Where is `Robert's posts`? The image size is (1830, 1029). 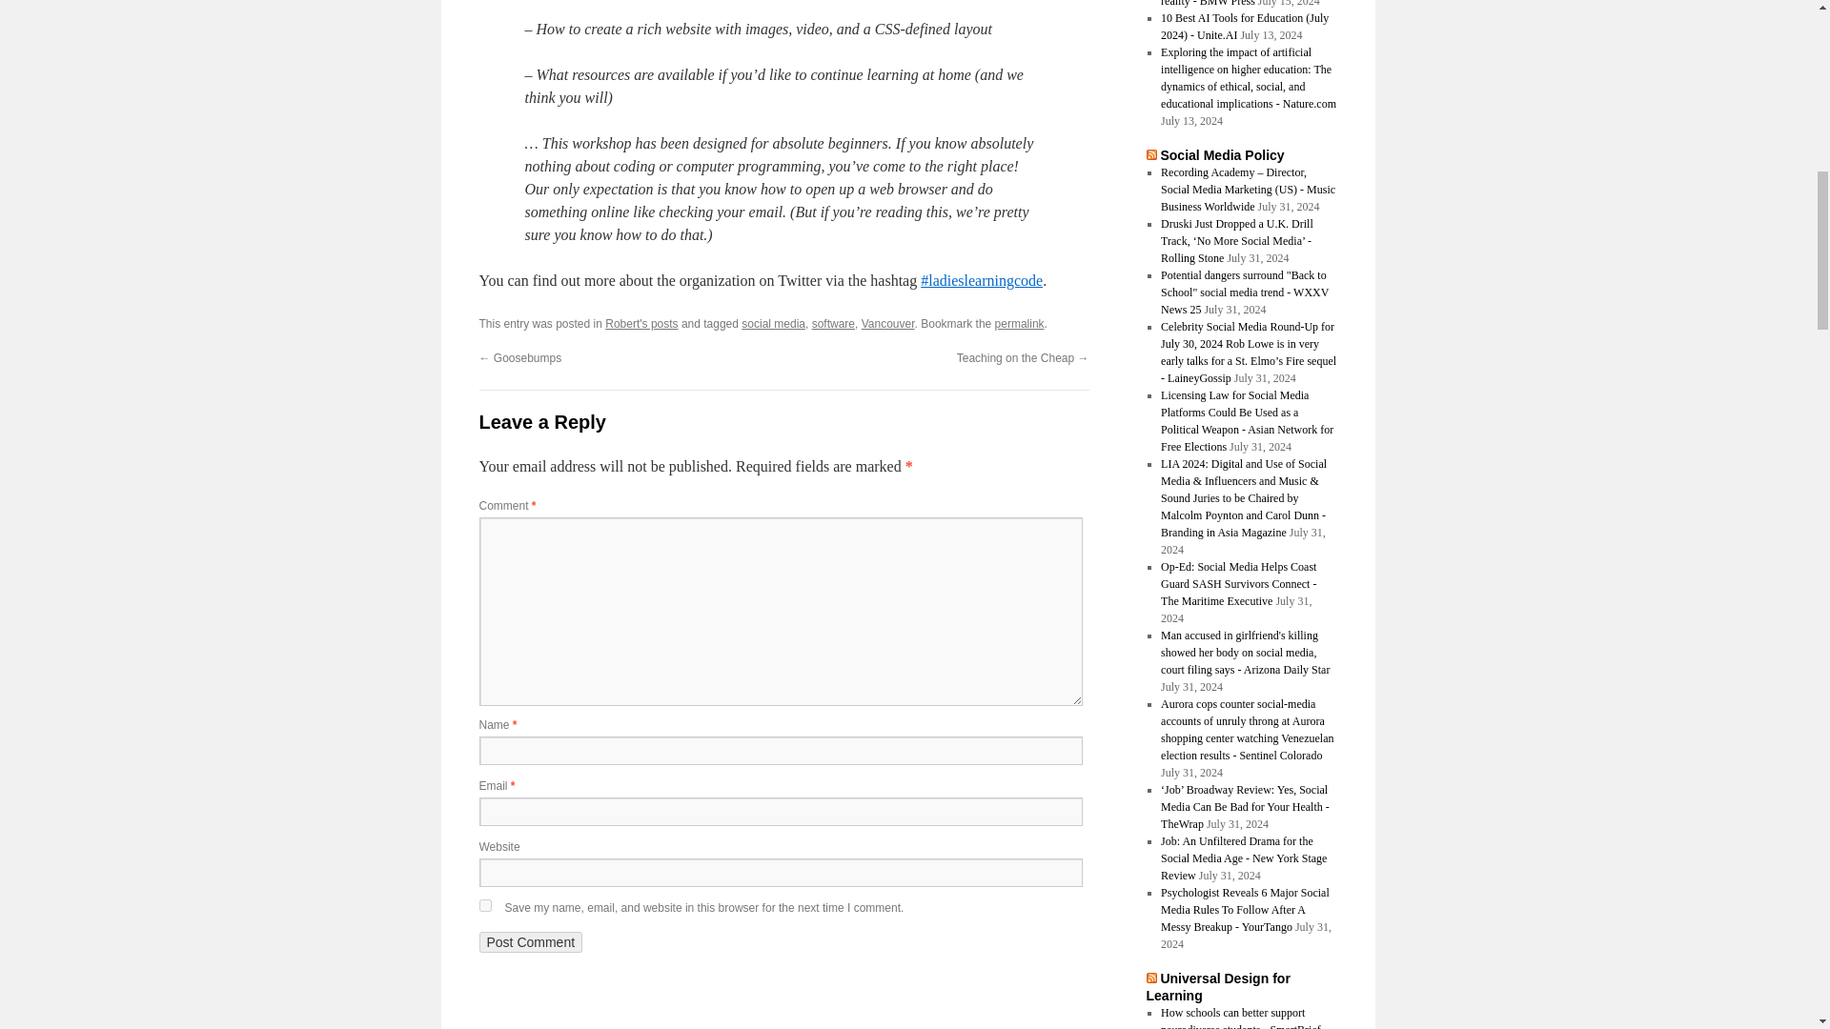 Robert's posts is located at coordinates (640, 323).